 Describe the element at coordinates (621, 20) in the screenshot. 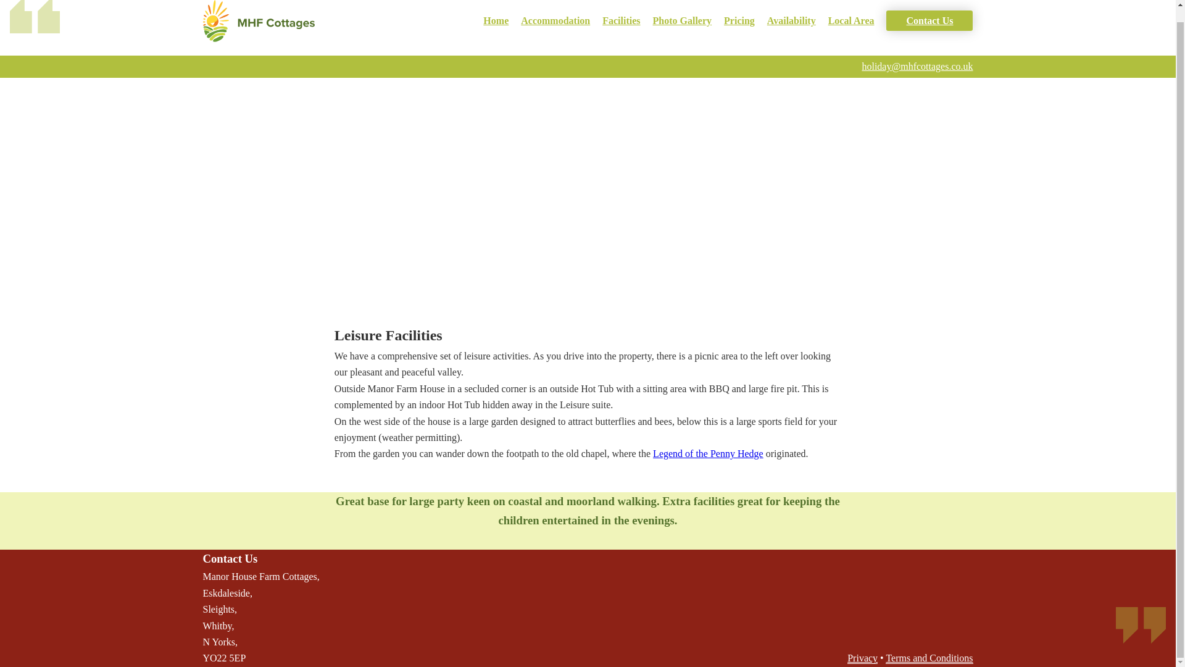

I see `Facilities` at that location.